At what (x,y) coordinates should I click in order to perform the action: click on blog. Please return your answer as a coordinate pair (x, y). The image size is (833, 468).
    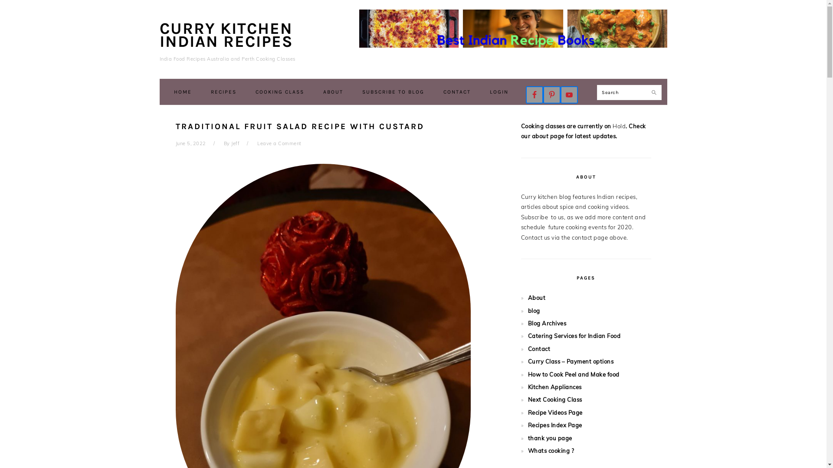
    Looking at the image, I should click on (534, 311).